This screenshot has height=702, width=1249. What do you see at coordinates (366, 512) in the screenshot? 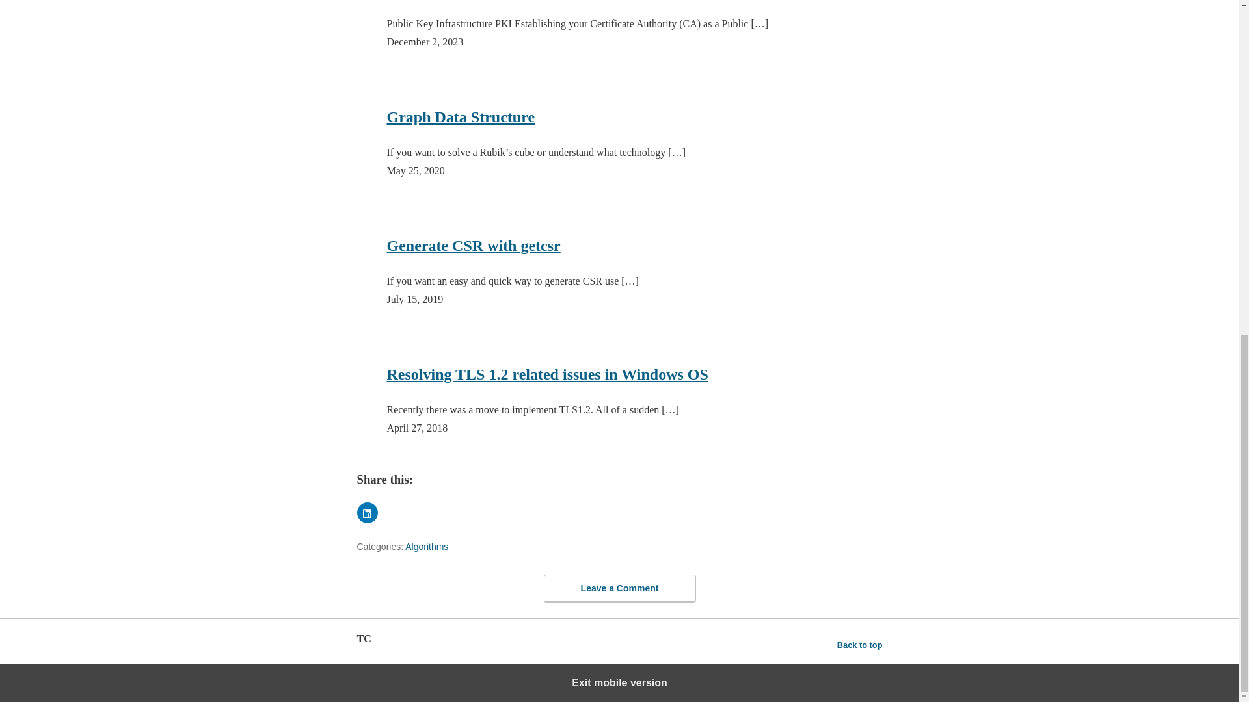
I see `Click to share on LinkedIn` at bounding box center [366, 512].